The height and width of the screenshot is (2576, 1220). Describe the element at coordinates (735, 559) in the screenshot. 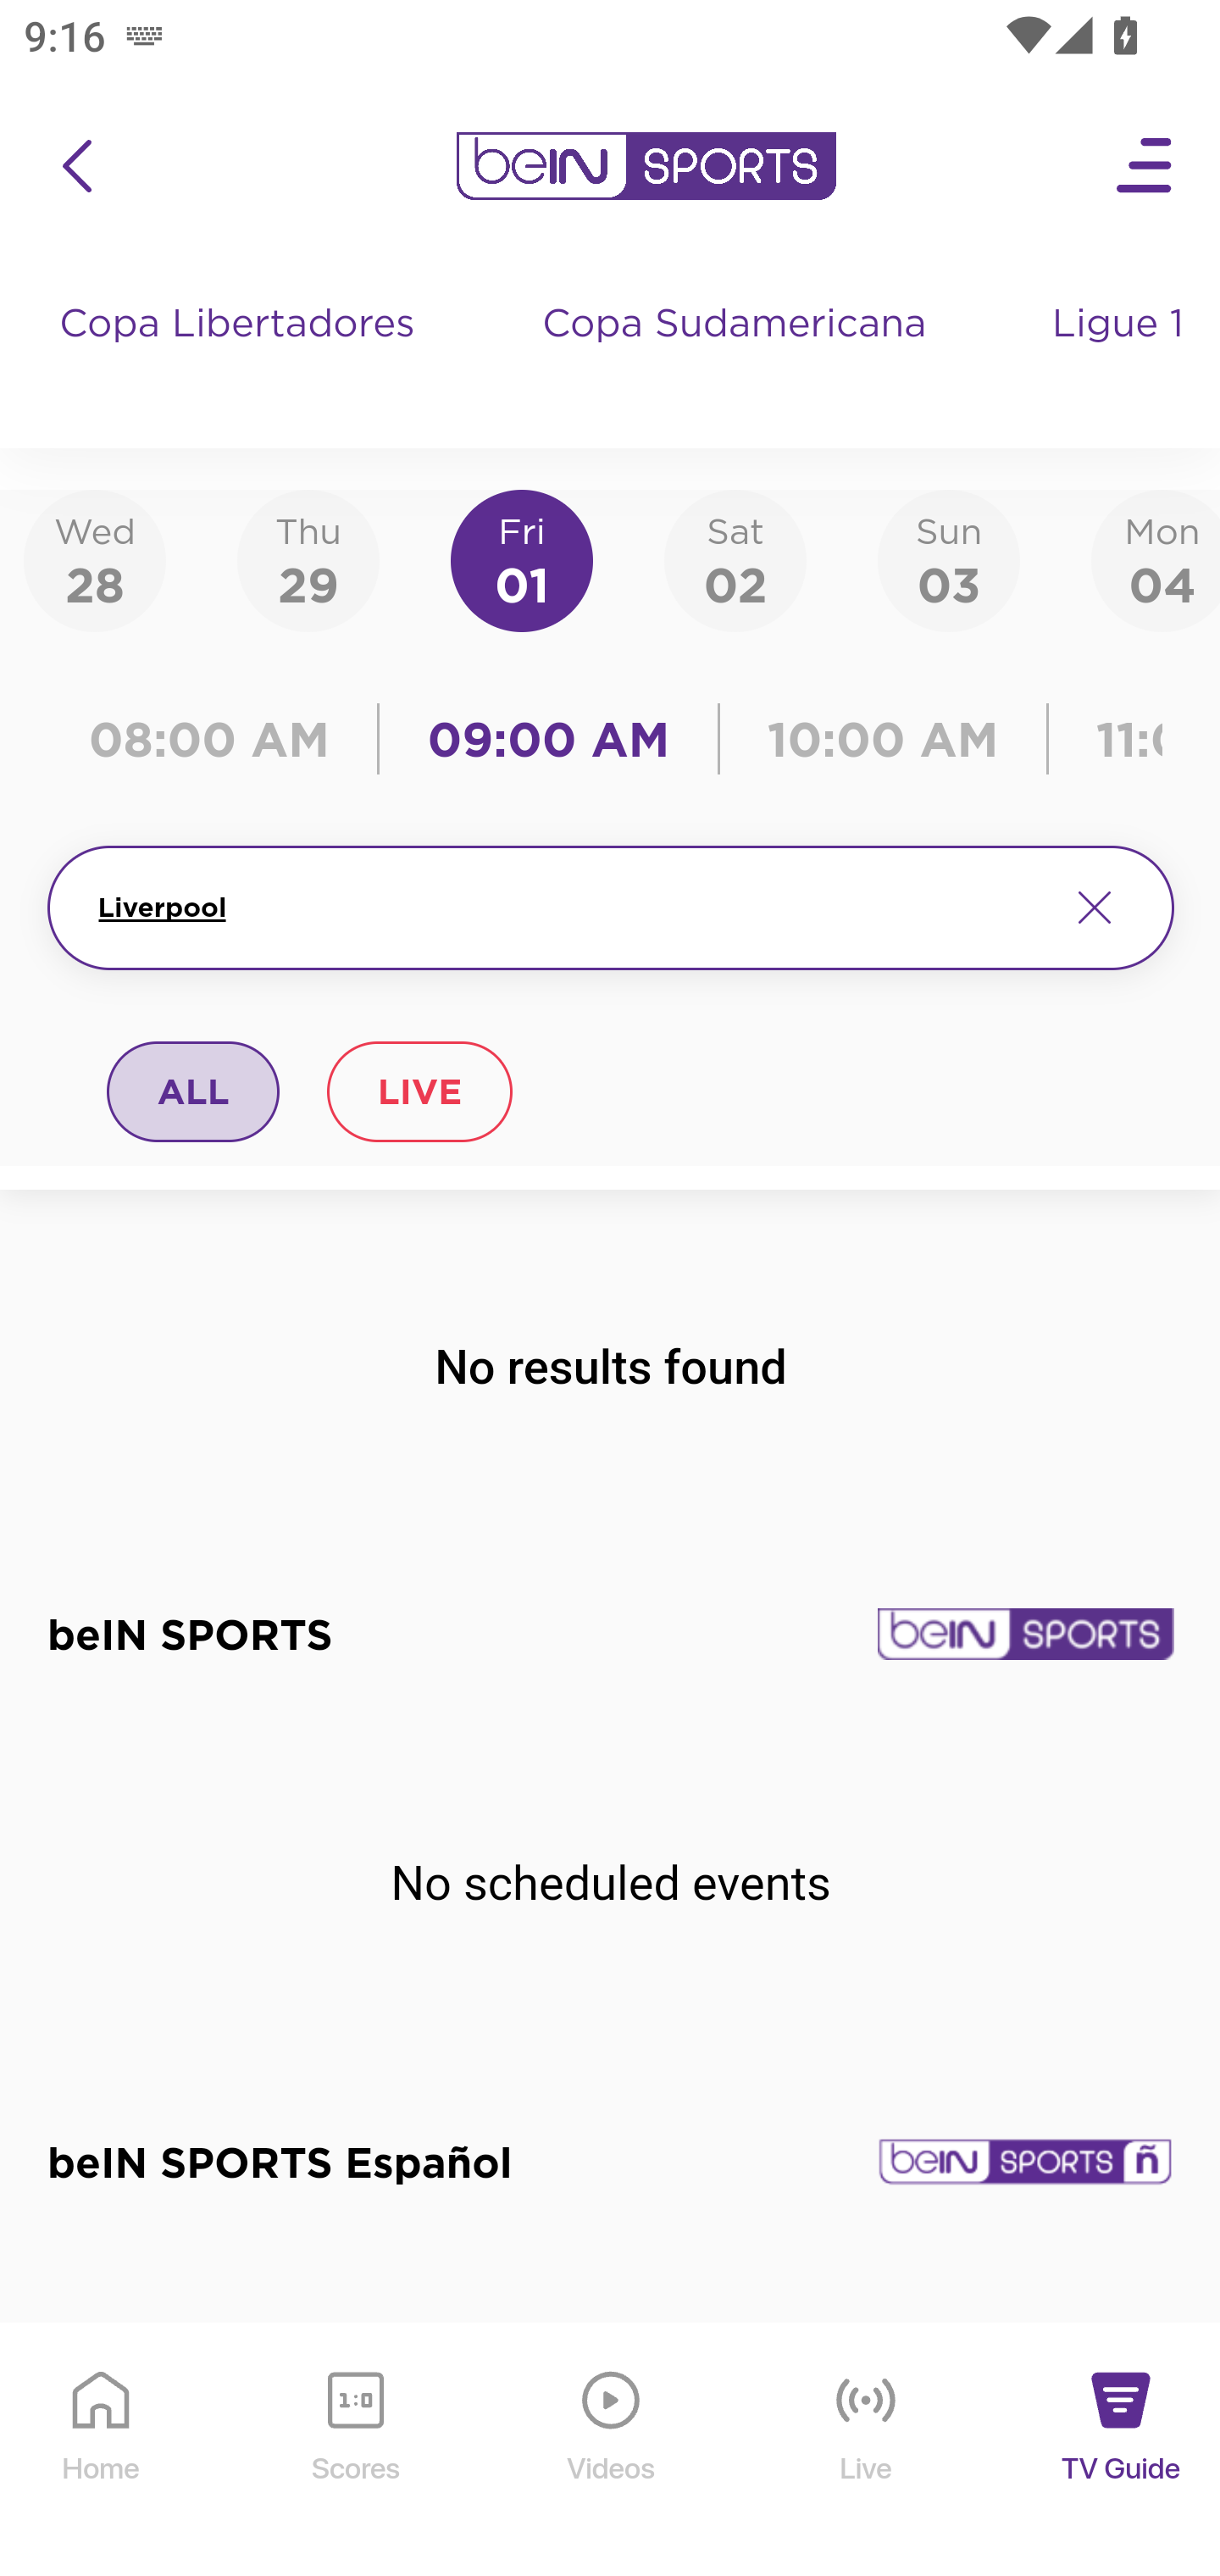

I see `Sat02` at that location.